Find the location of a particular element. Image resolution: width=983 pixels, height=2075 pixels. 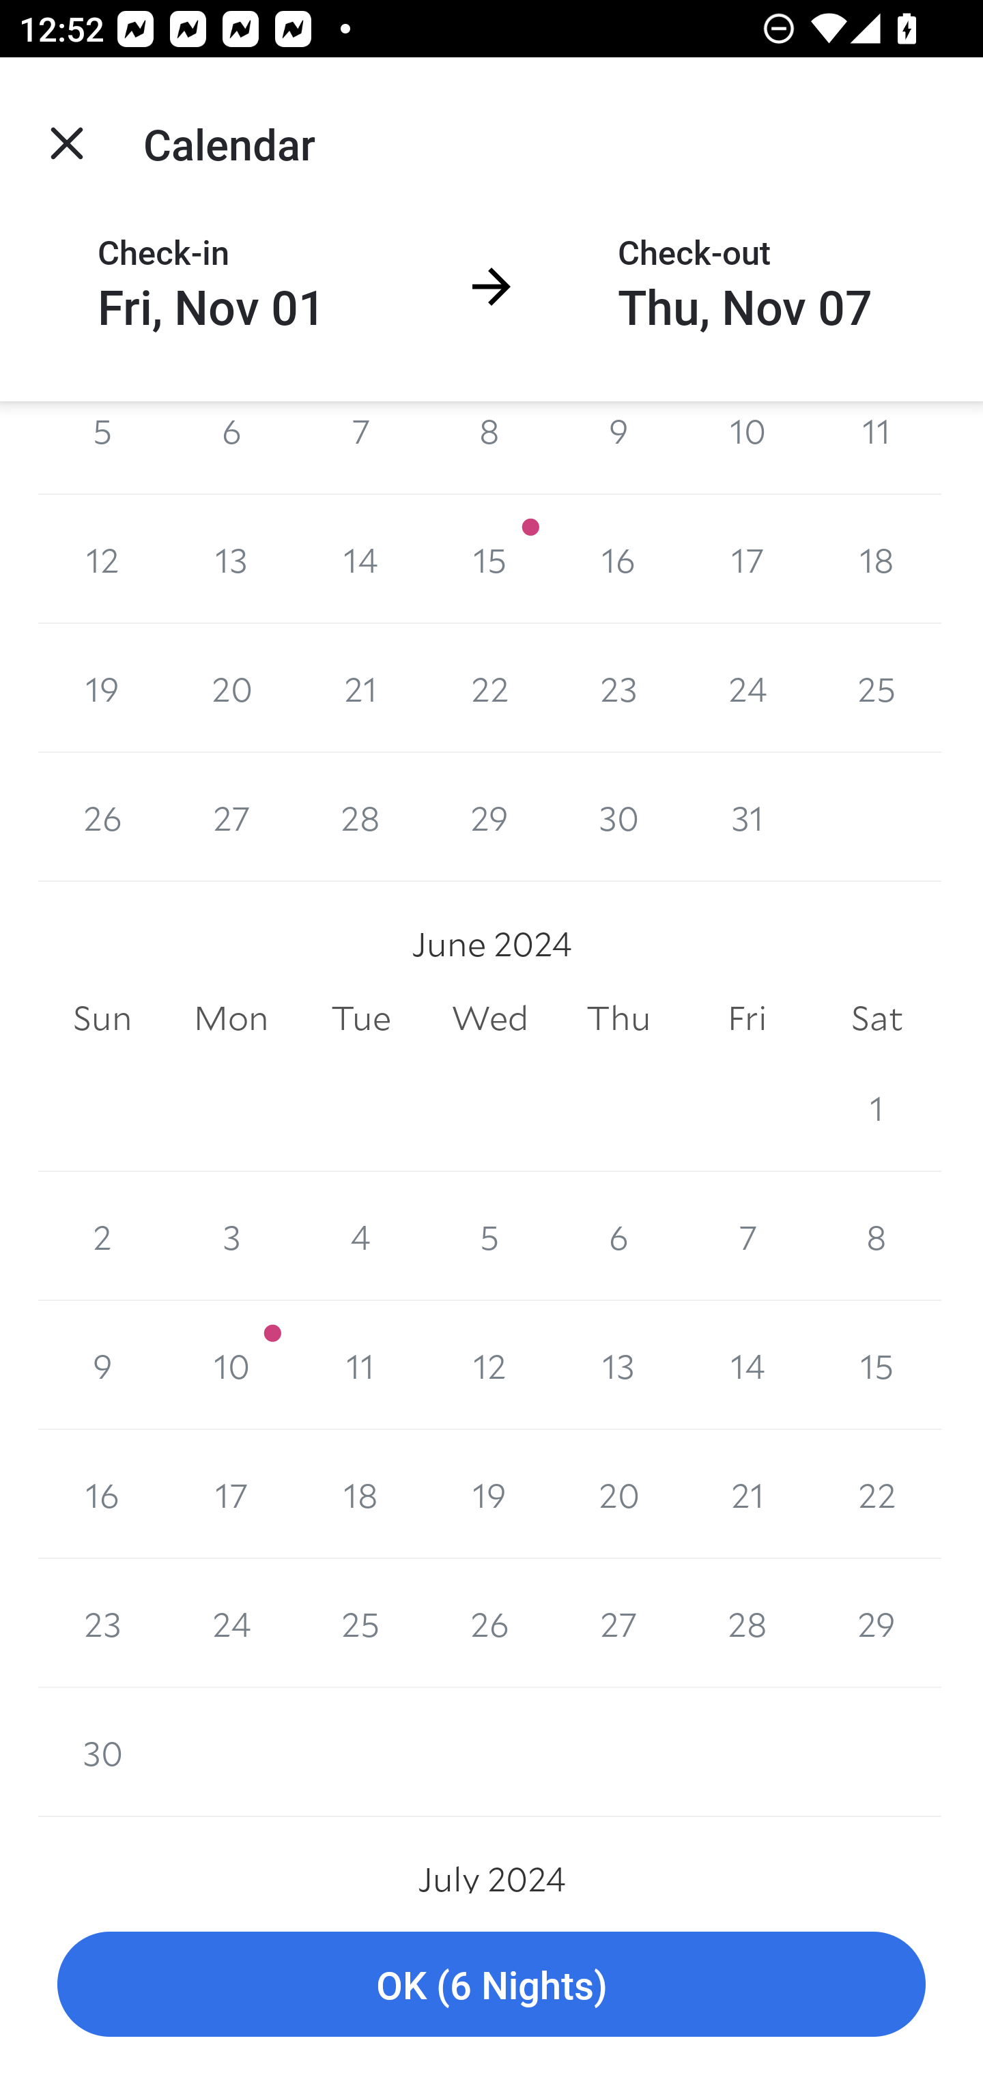

10 10 May 2024 is located at coordinates (747, 446).